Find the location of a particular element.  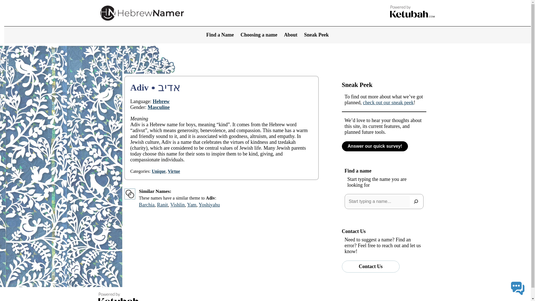

Choosing a name is located at coordinates (259, 35).